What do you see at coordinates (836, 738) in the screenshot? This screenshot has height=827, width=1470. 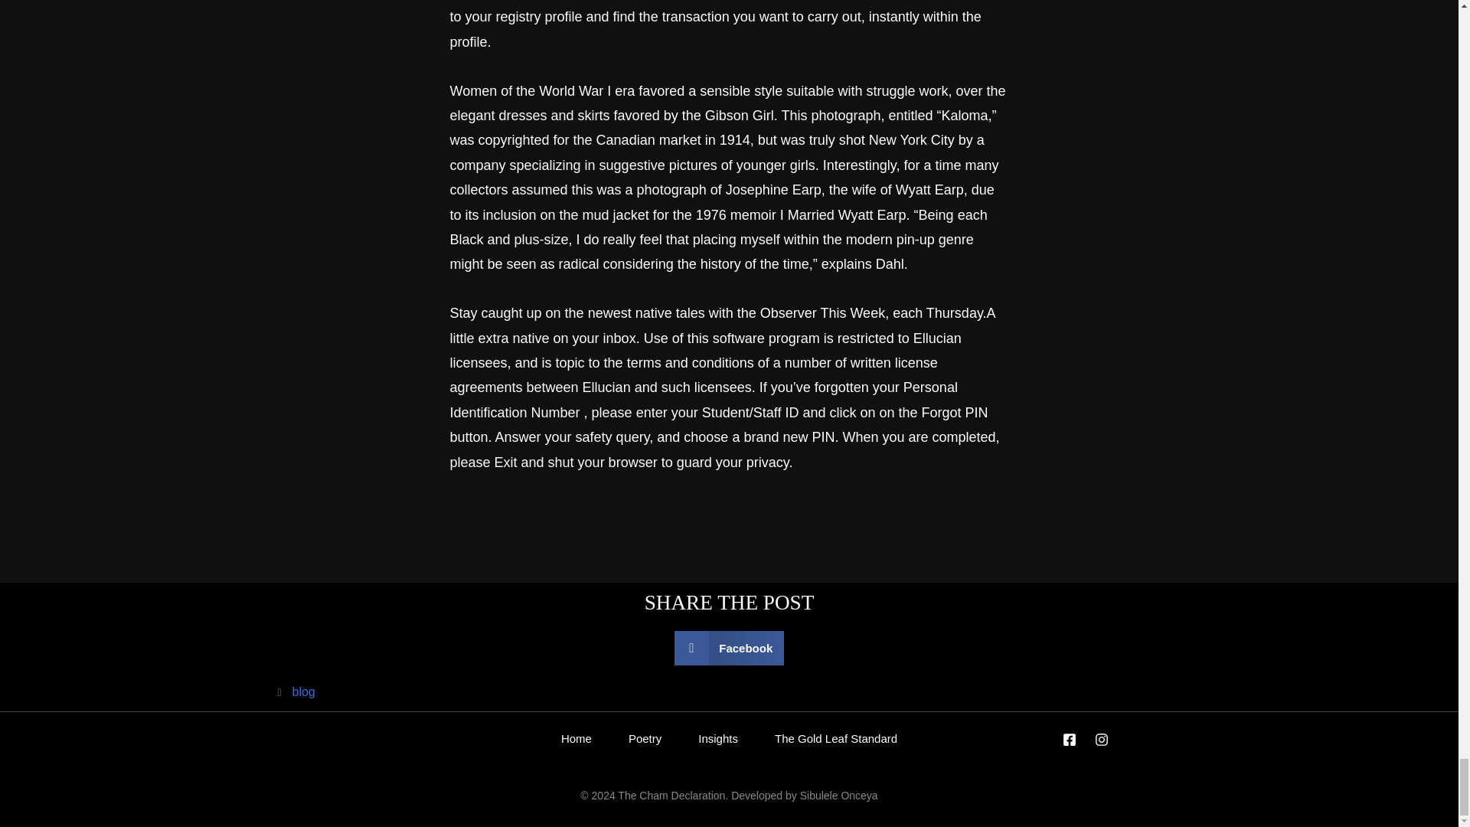 I see `The Gold Leaf Standard` at bounding box center [836, 738].